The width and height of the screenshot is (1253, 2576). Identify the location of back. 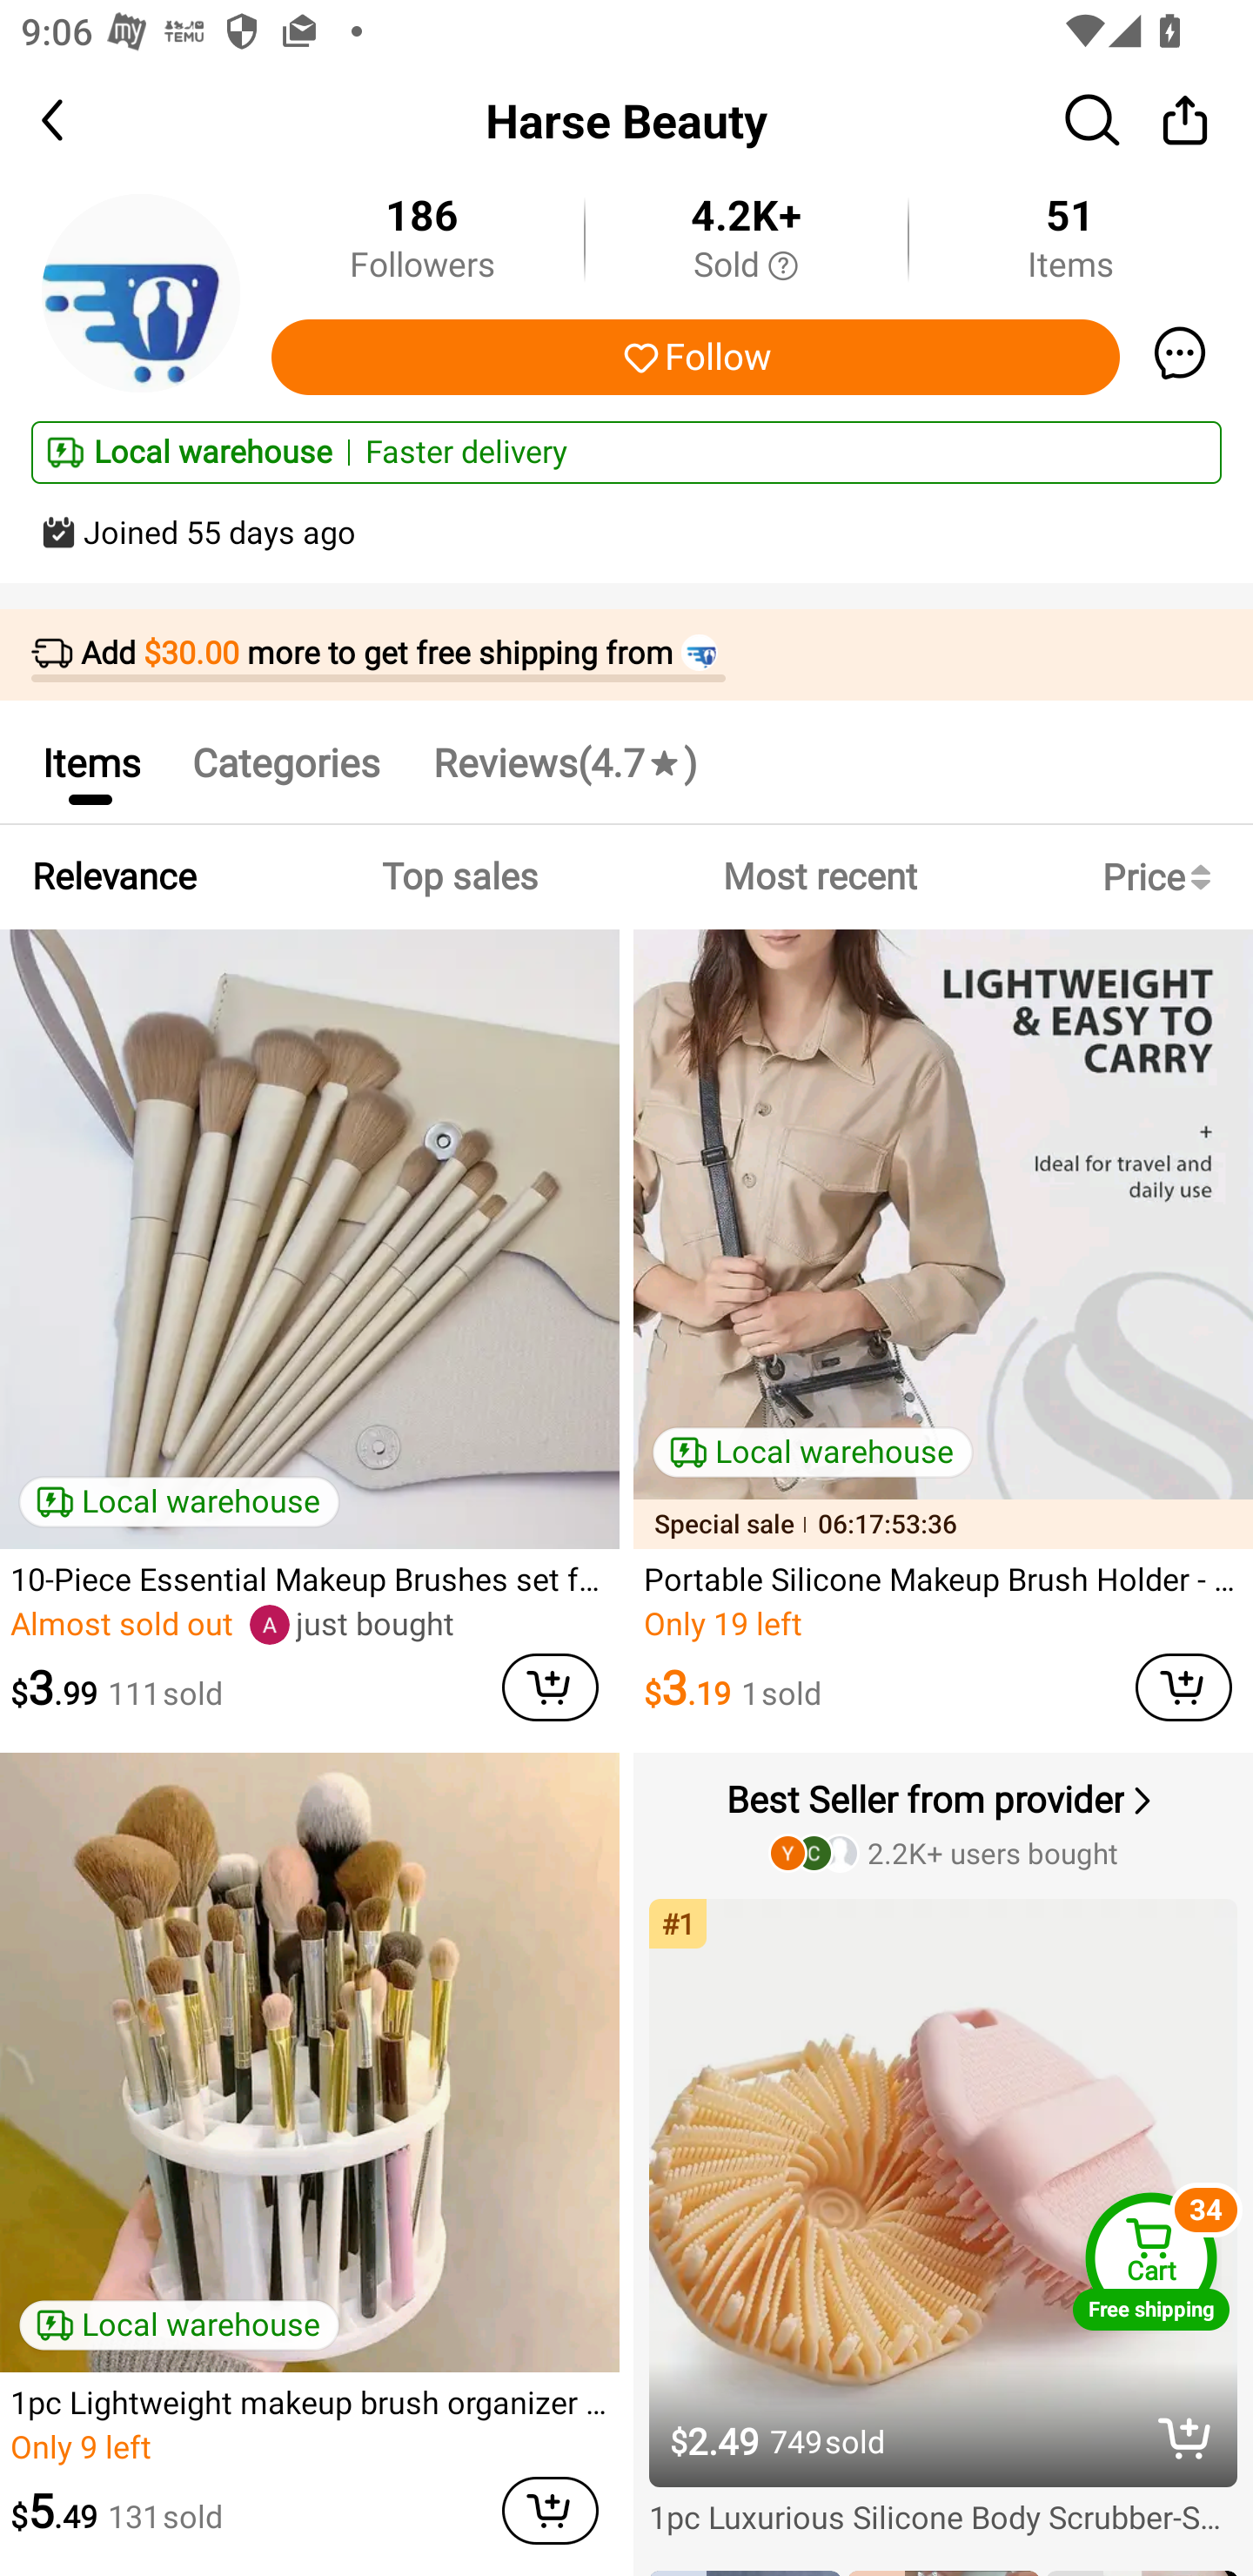
(78, 120).